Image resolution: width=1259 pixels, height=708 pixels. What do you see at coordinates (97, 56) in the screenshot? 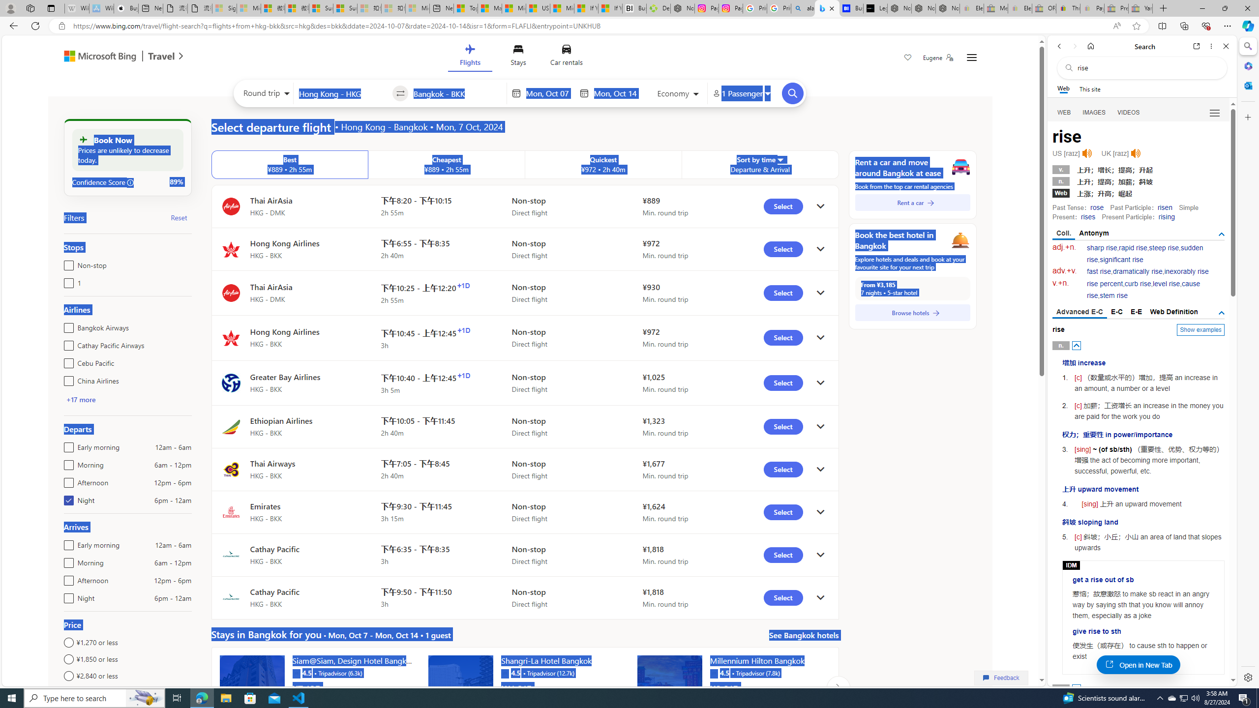
I see `Class: msft-bing-logo msft-bing-logo-desktop` at bounding box center [97, 56].